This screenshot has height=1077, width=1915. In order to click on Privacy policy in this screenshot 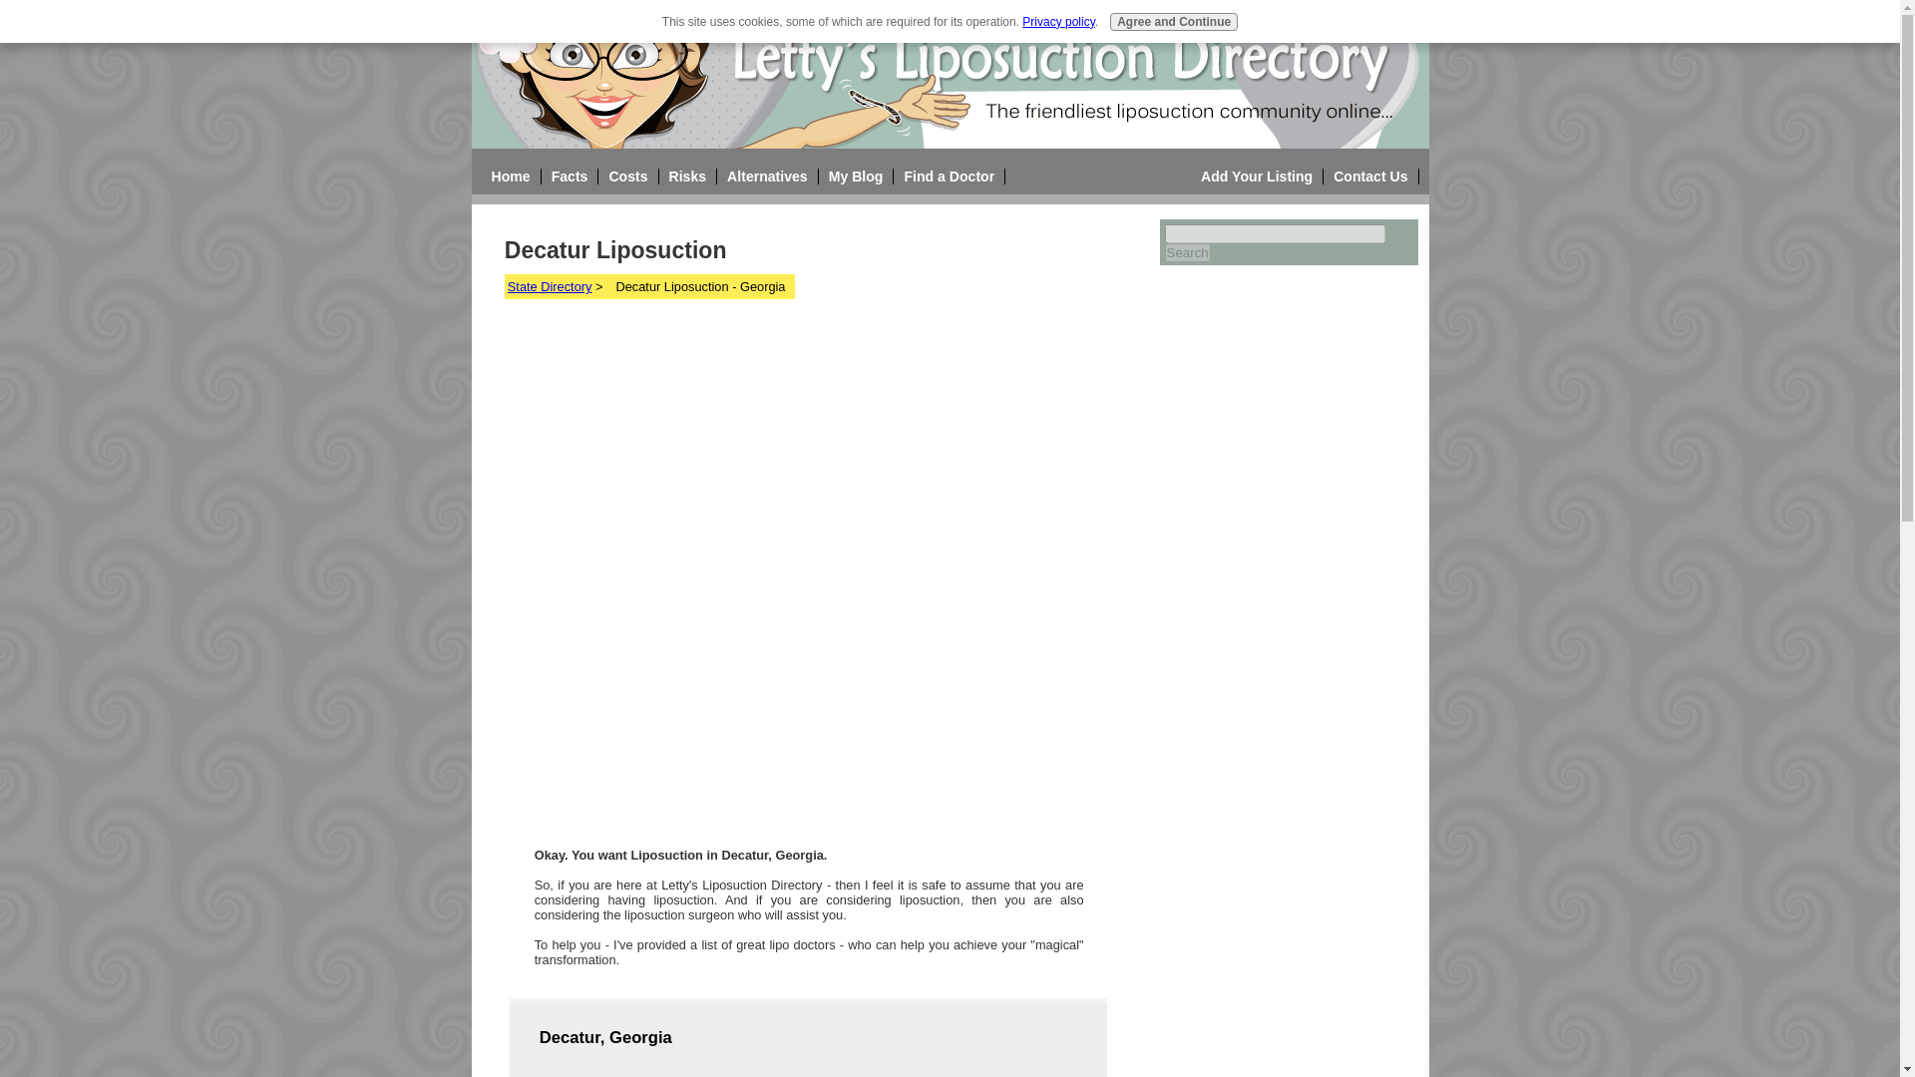, I will do `click(1057, 22)`.